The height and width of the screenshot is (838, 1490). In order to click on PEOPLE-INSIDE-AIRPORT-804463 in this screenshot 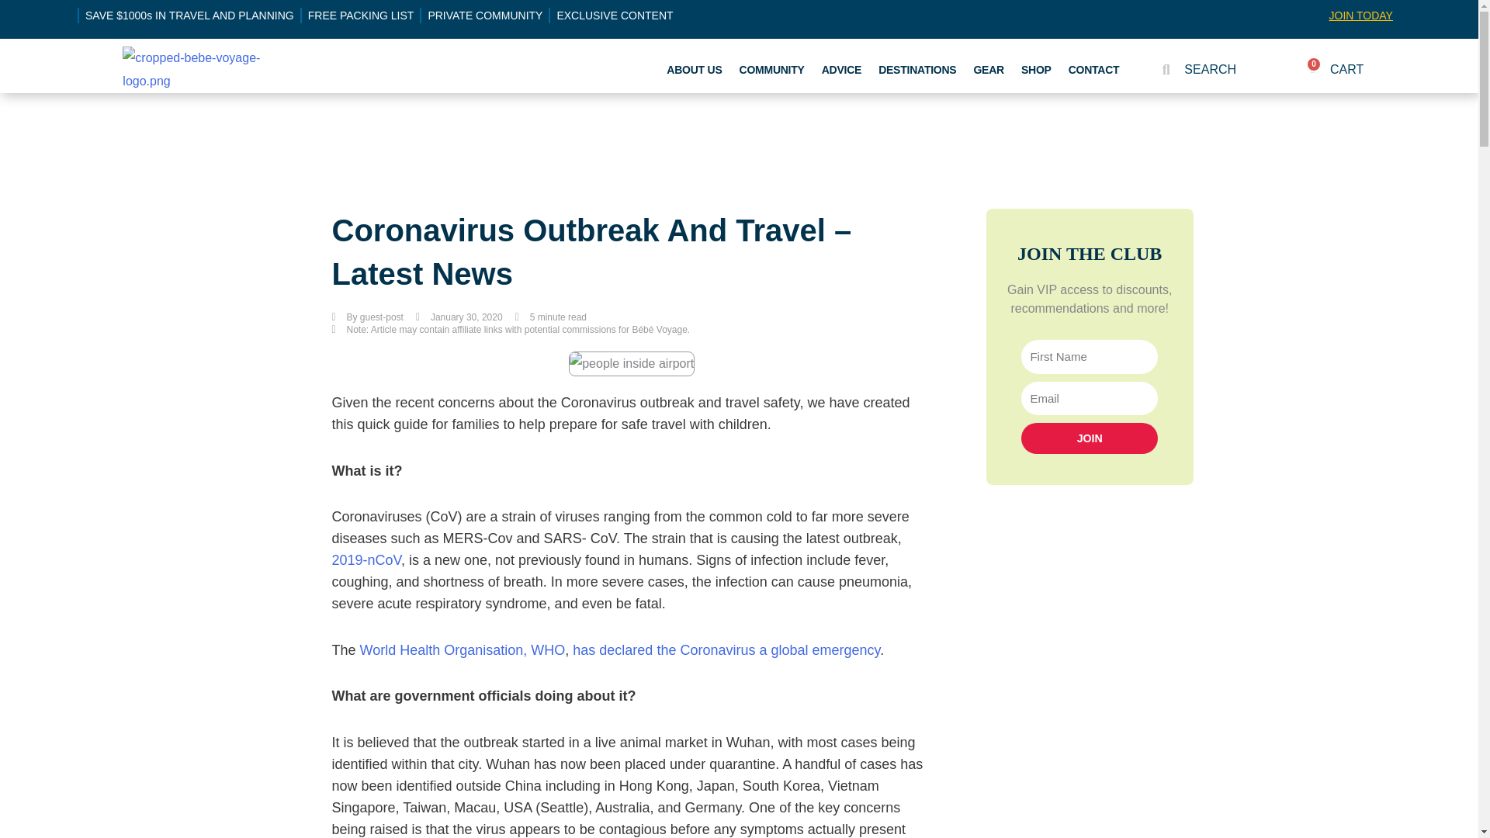, I will do `click(632, 363)`.